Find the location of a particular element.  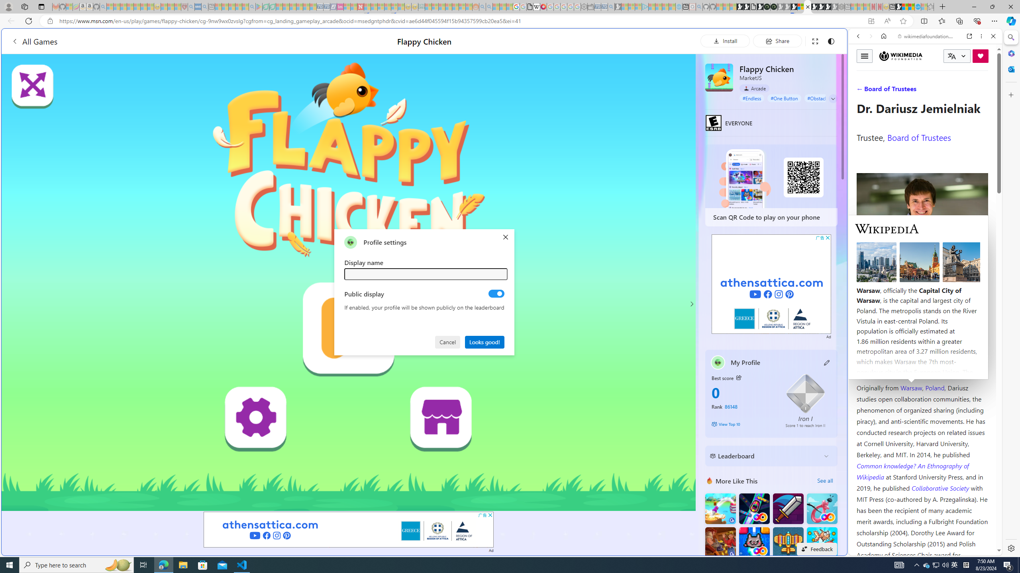

Target page - Wikipedia is located at coordinates (537, 7).